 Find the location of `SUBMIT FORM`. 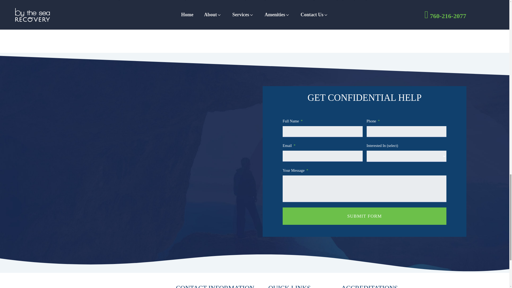

SUBMIT FORM is located at coordinates (364, 216).